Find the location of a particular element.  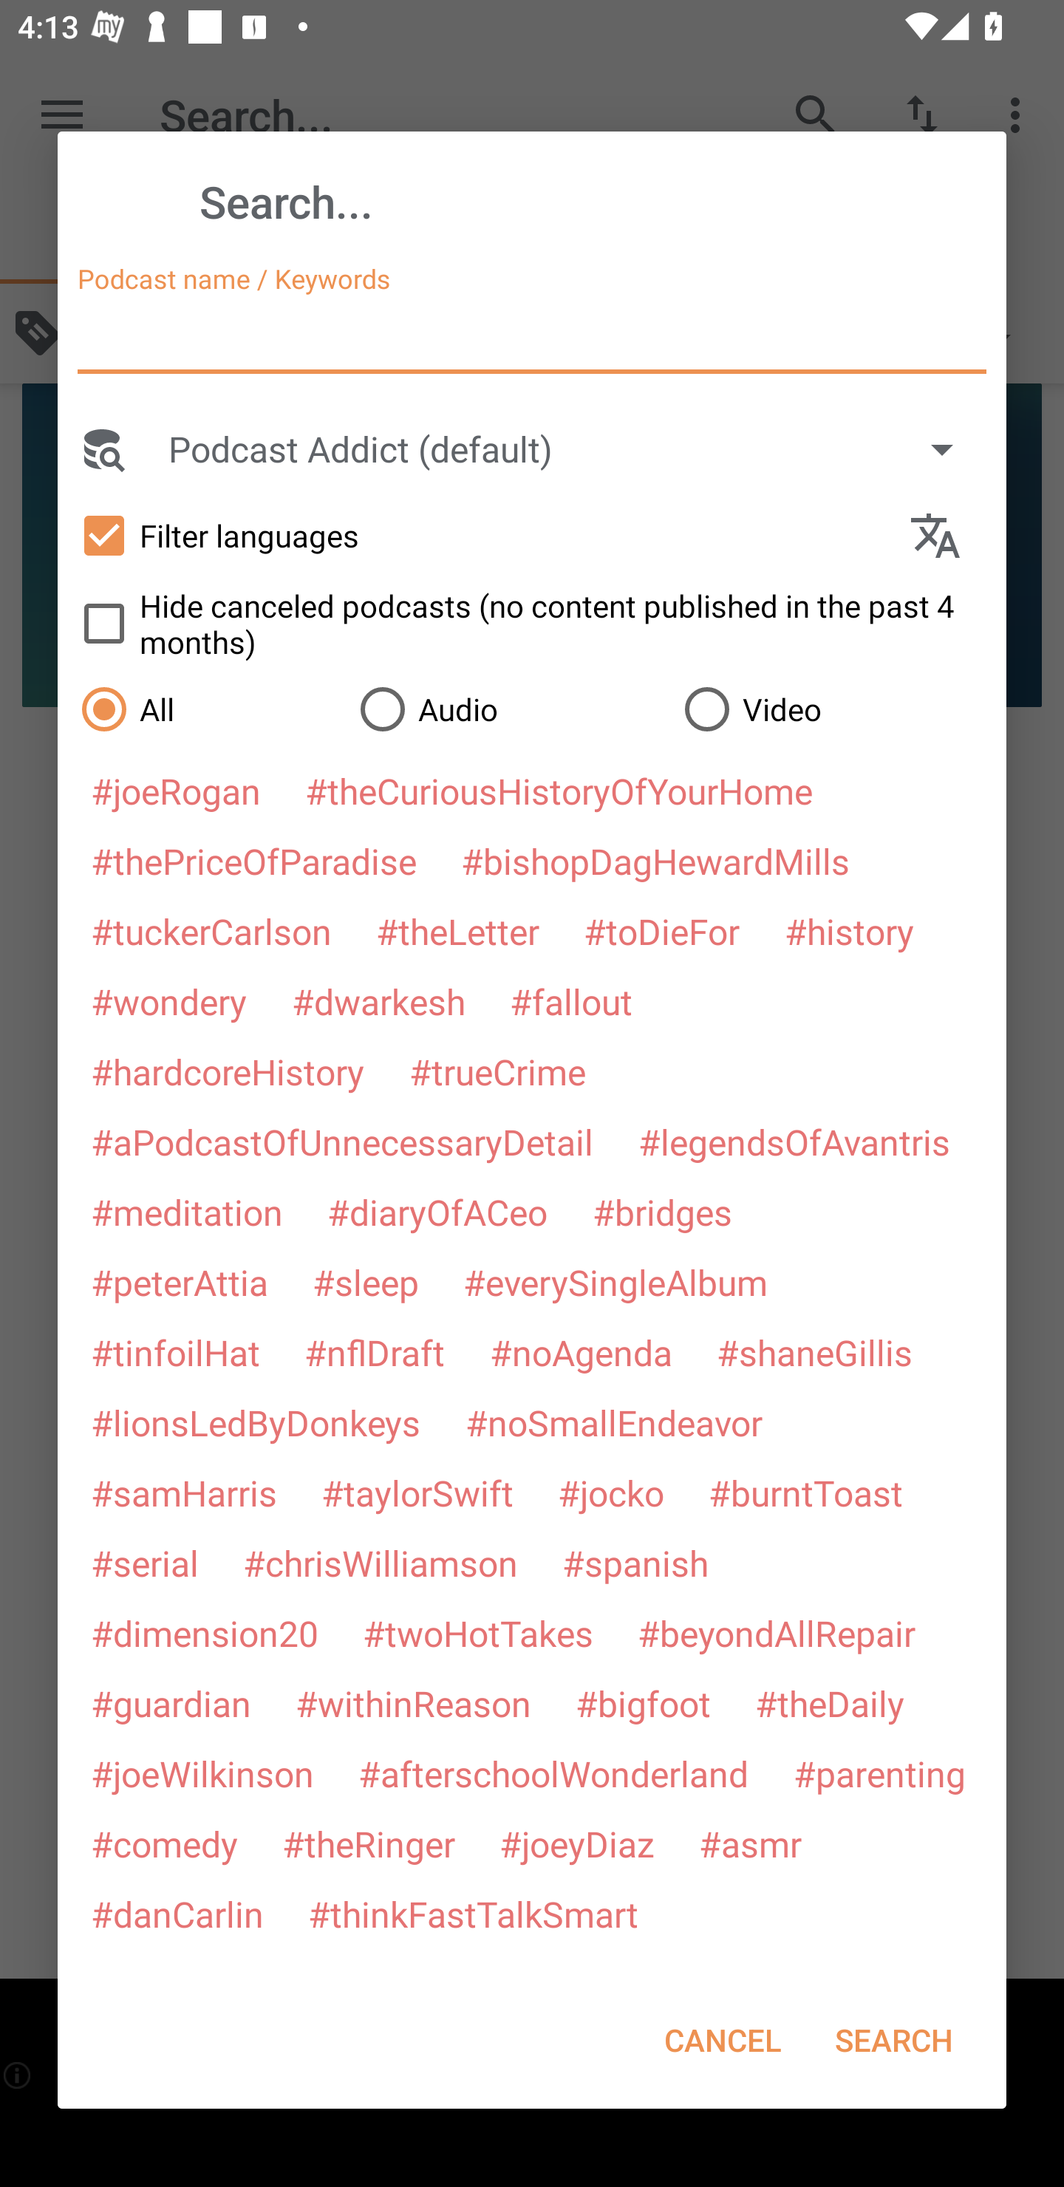

#spanish is located at coordinates (635, 1563).